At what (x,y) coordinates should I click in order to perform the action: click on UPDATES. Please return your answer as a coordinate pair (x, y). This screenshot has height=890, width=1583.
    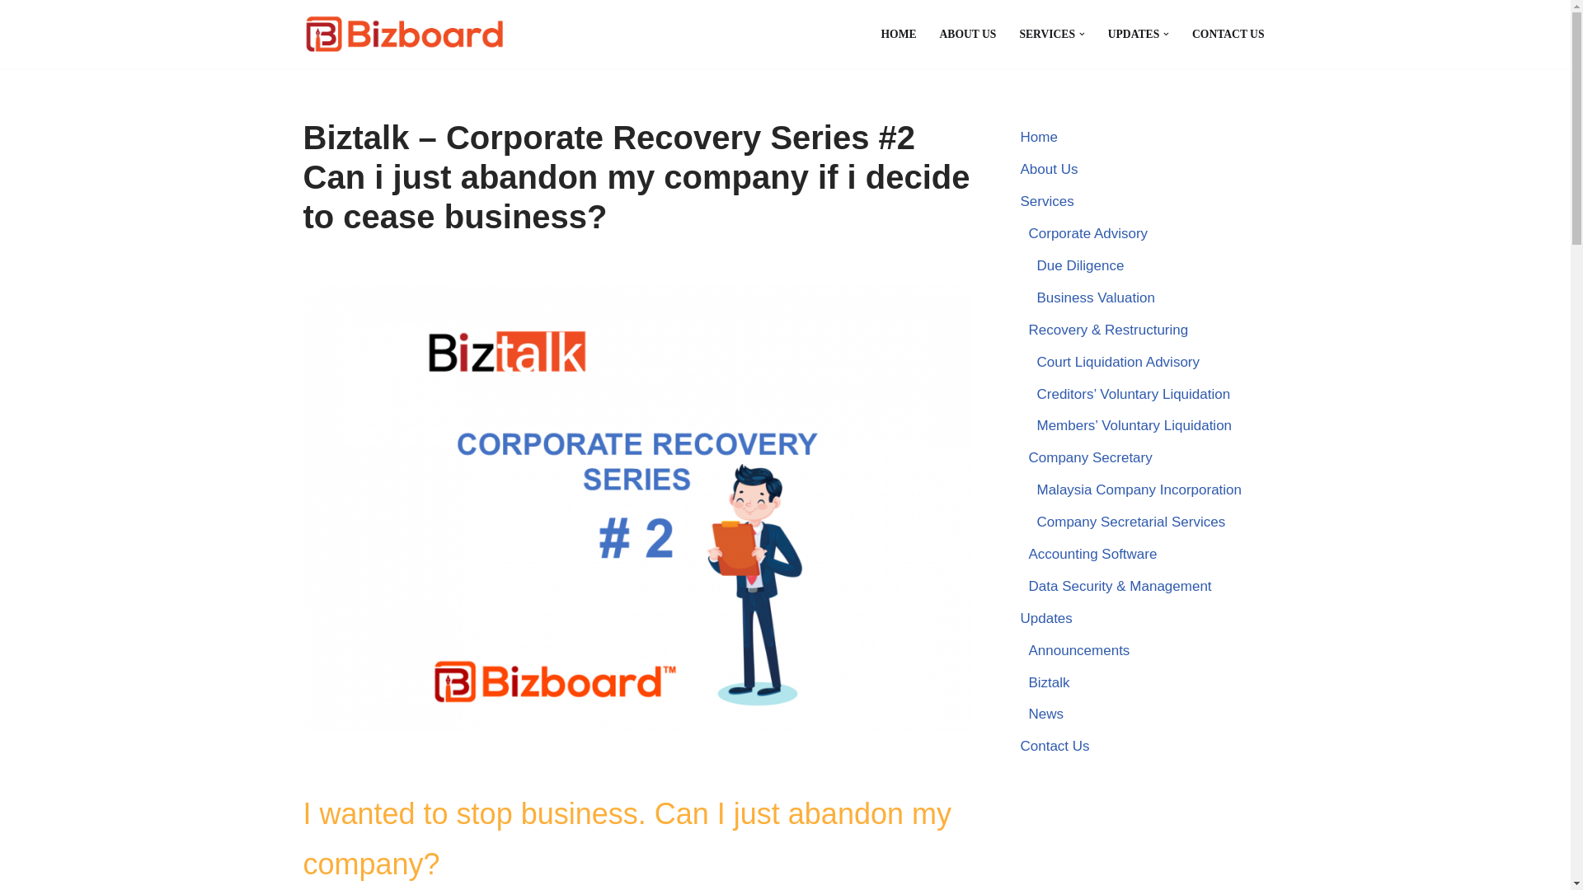
    Looking at the image, I should click on (1133, 35).